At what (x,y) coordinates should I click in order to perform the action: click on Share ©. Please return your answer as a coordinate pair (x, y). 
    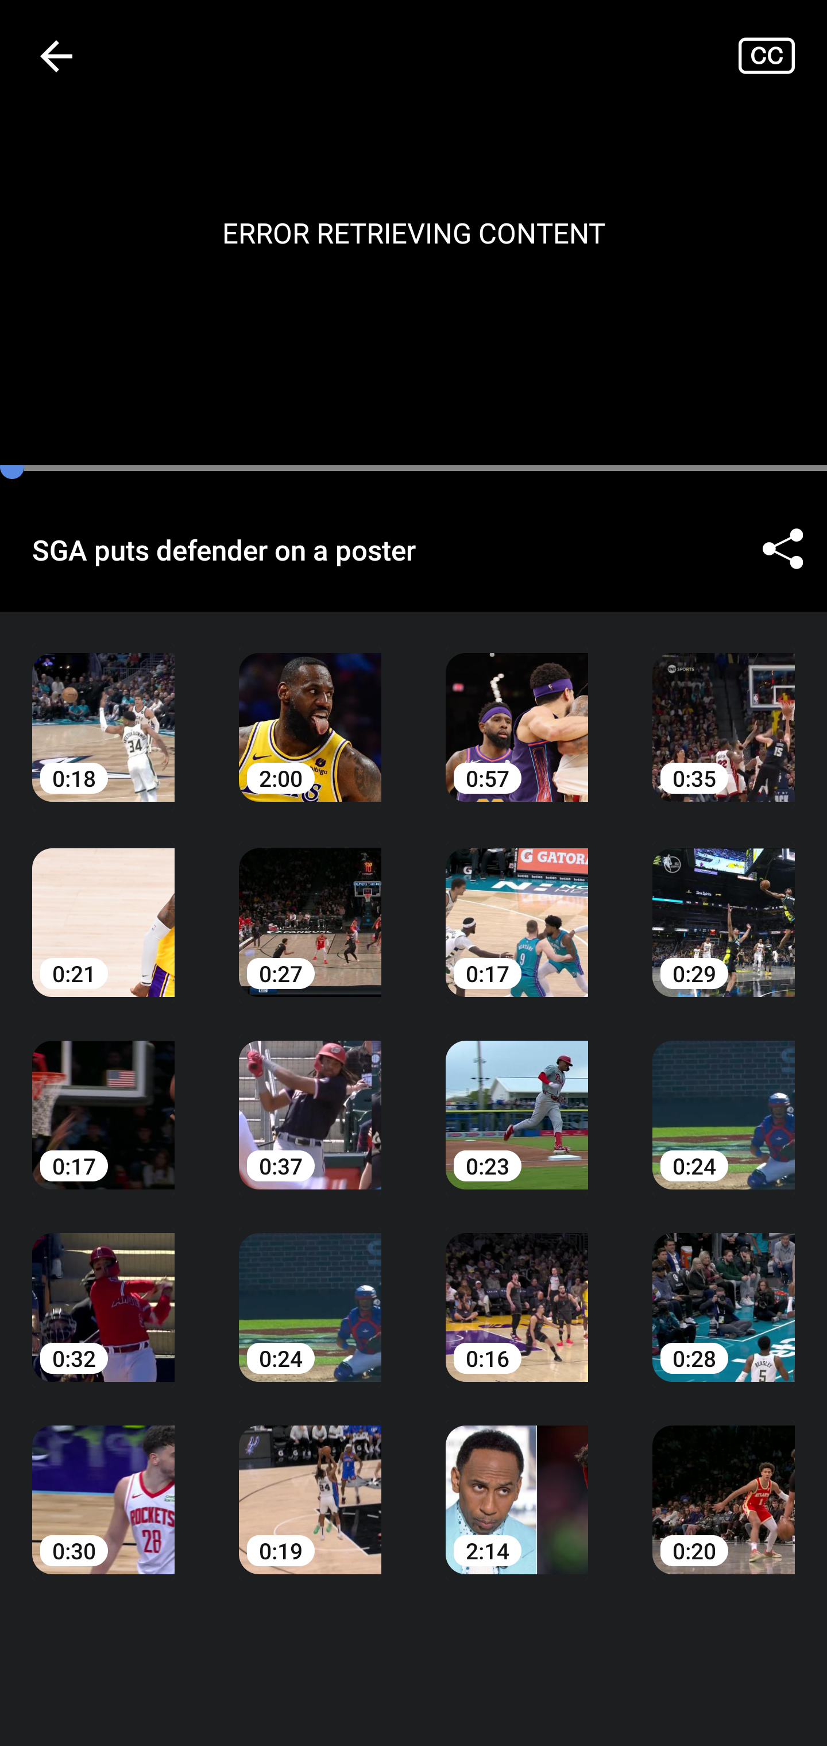
    Looking at the image, I should click on (782, 549).